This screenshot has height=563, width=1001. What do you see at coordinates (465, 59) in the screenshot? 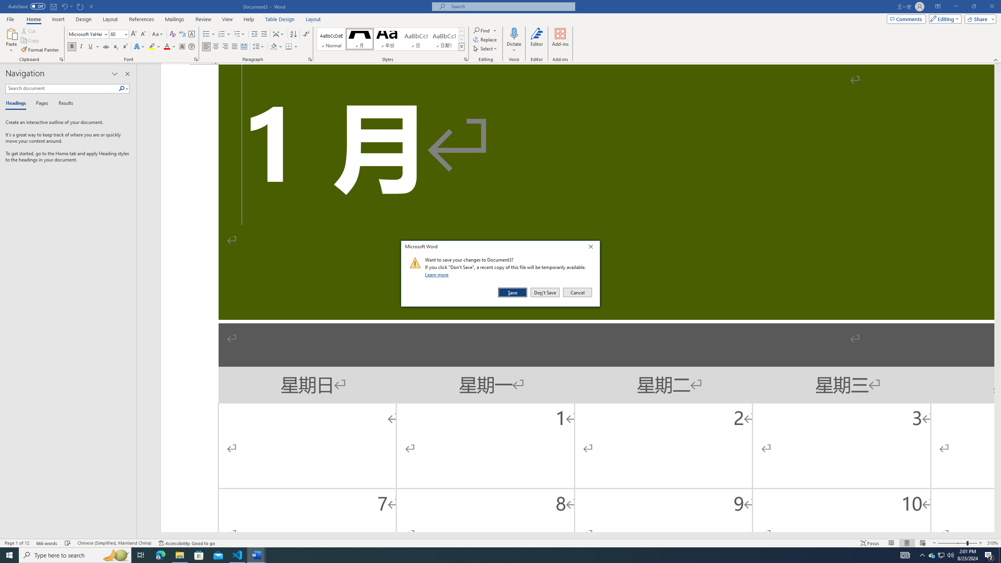
I see `Styles...` at bounding box center [465, 59].